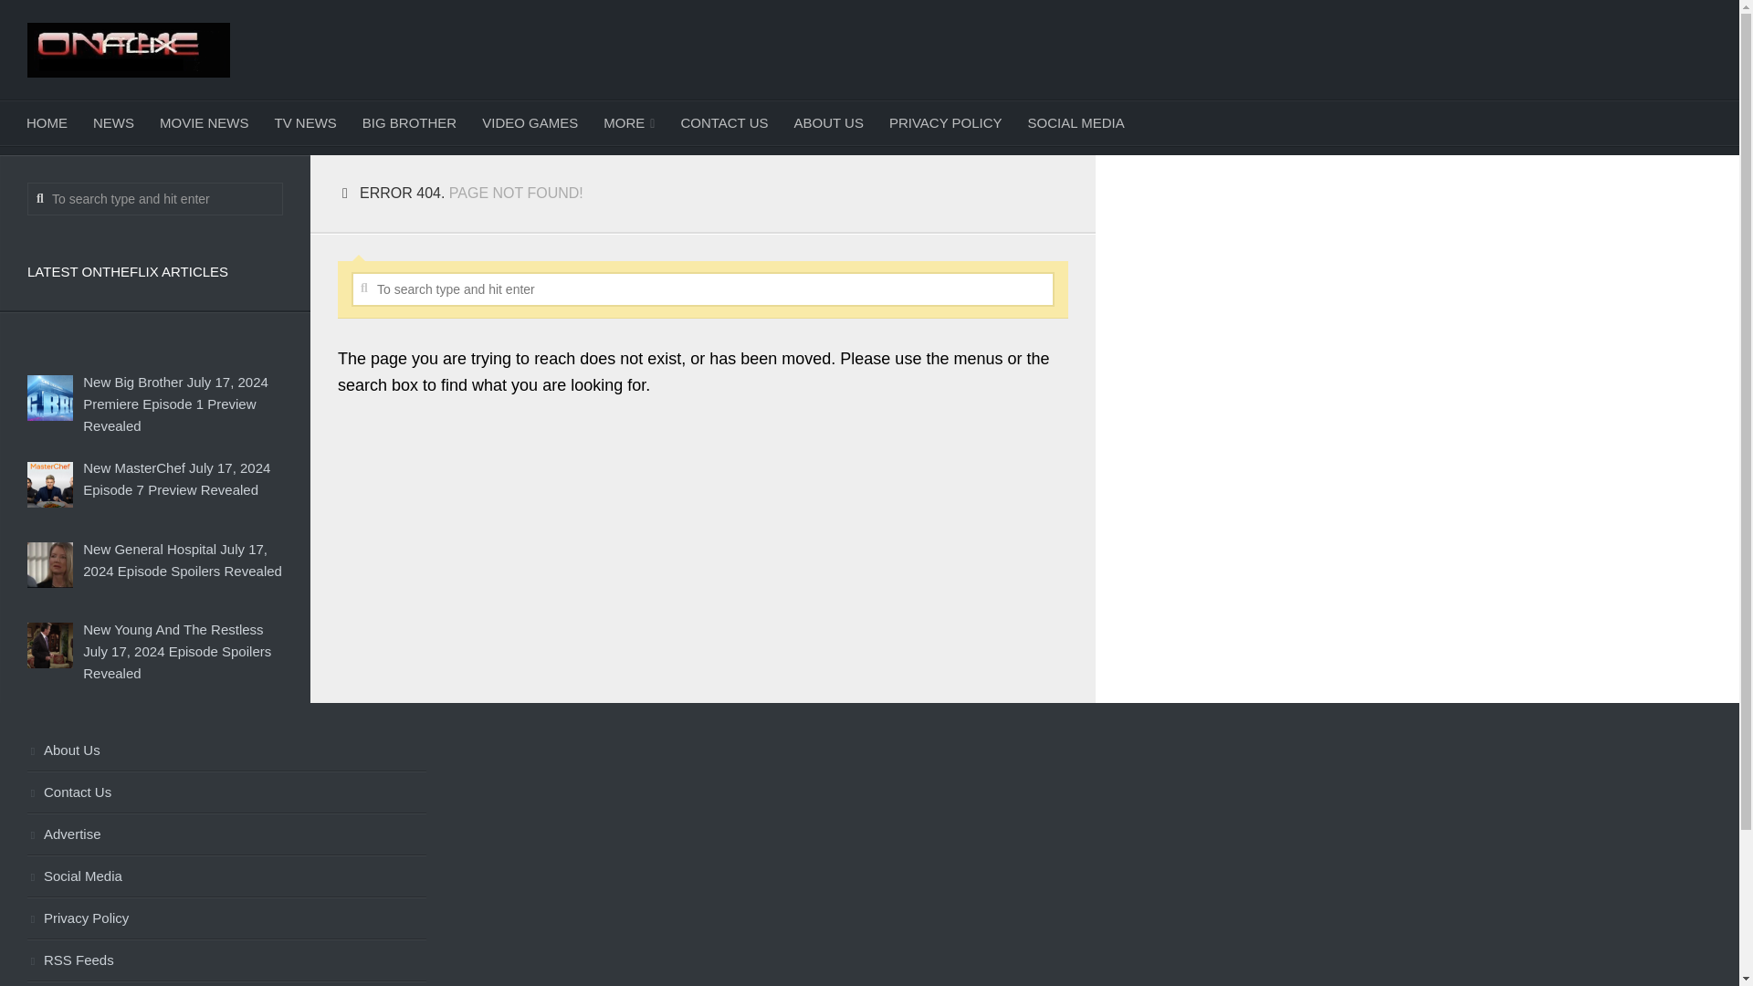 The image size is (1753, 986). I want to click on To search type and hit enter, so click(155, 199).